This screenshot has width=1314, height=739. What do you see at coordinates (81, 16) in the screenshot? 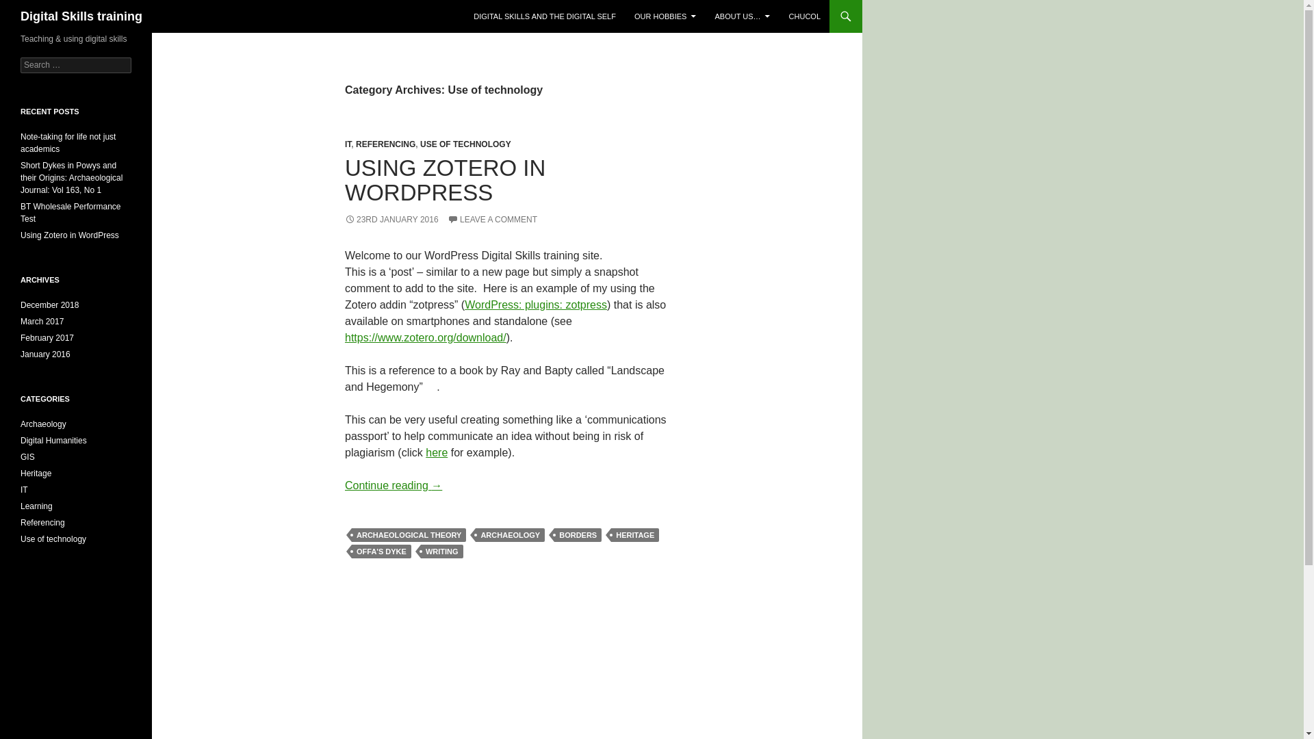
I see `Digital Skills training` at bounding box center [81, 16].